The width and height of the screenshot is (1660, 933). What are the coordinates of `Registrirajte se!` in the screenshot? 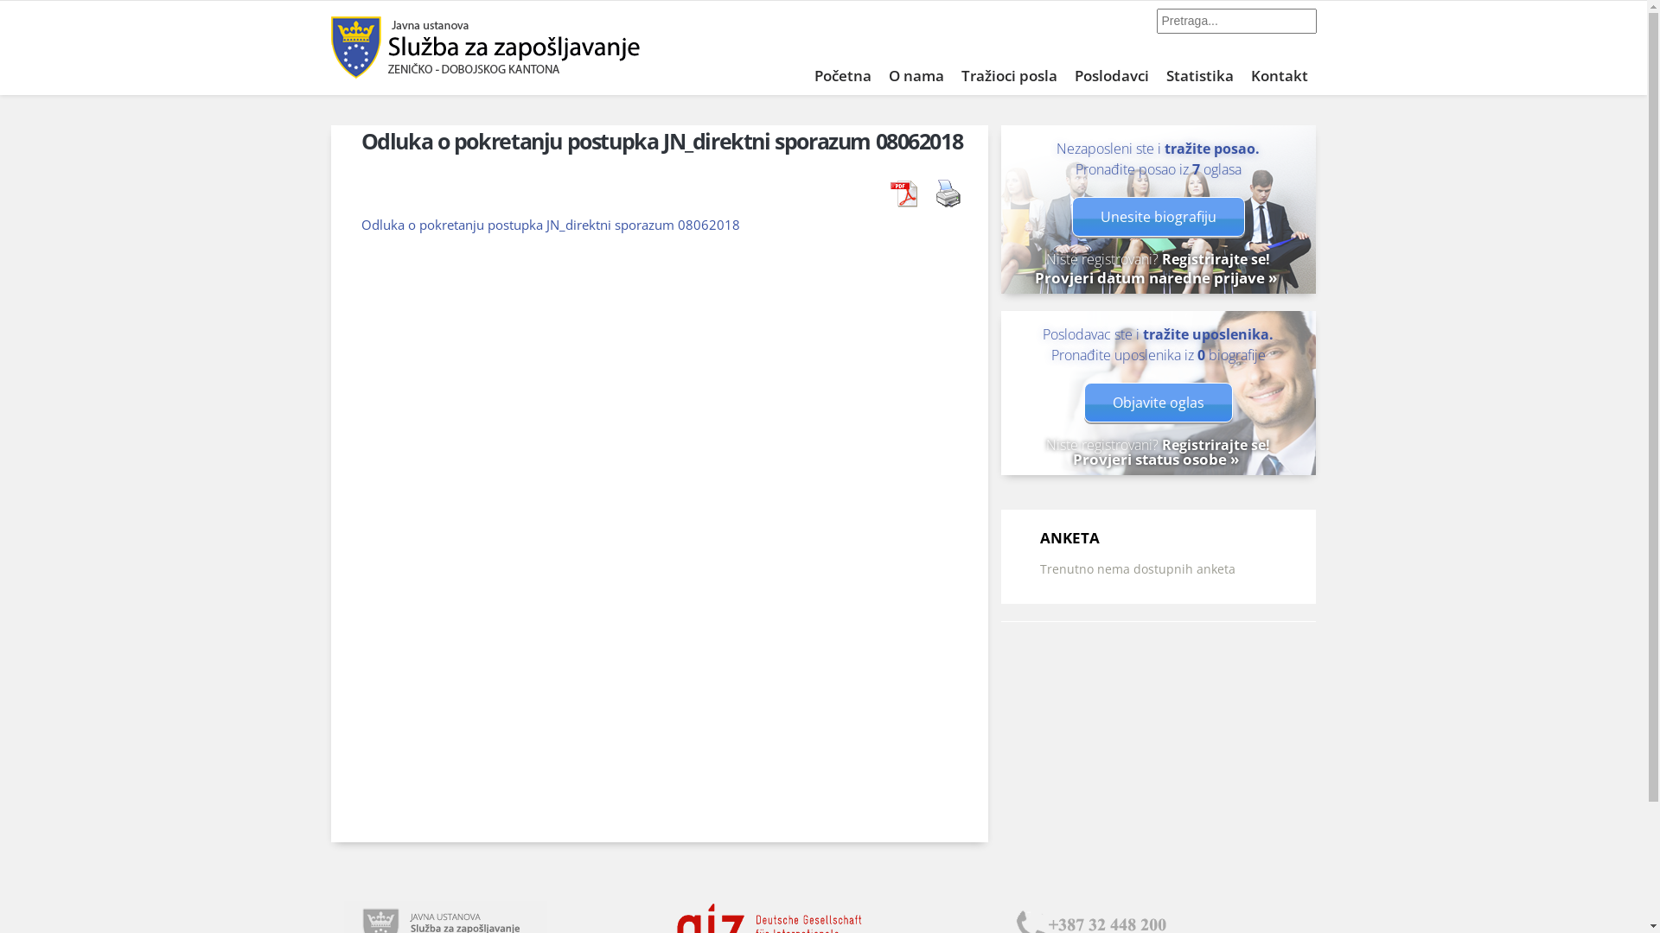 It's located at (1216, 445).